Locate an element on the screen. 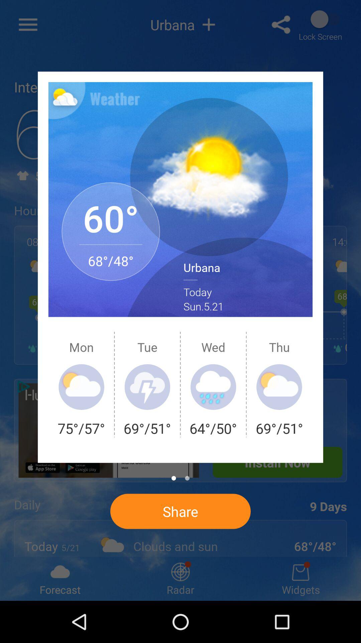  tap share is located at coordinates (180, 511).